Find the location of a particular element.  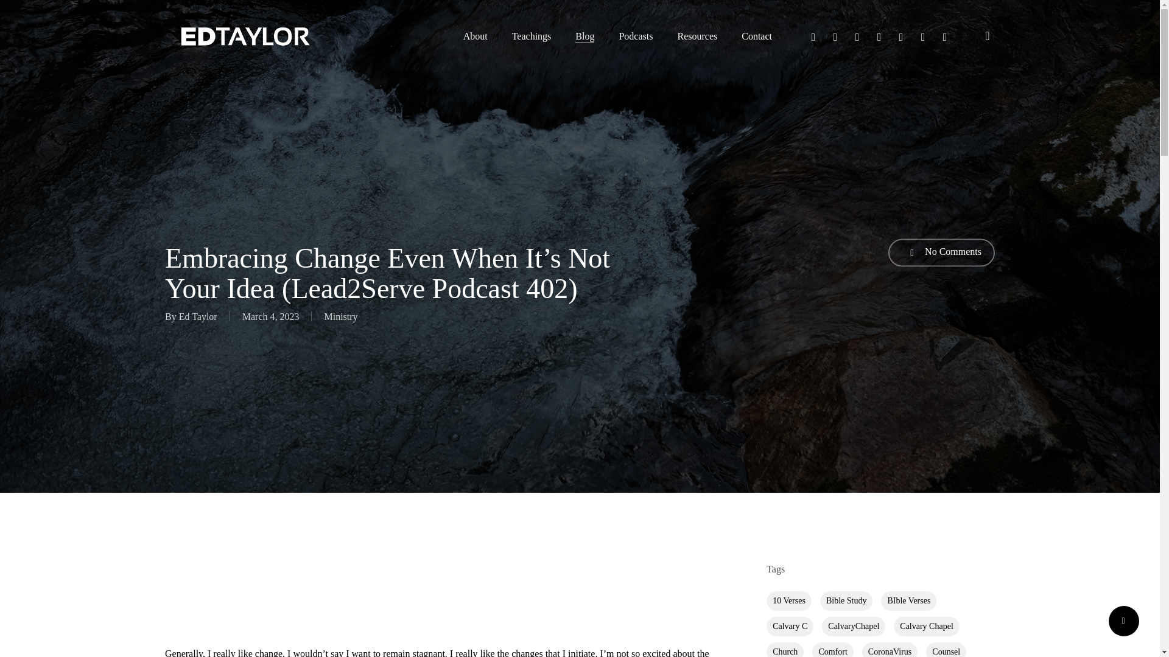

Podcasts is located at coordinates (635, 36).